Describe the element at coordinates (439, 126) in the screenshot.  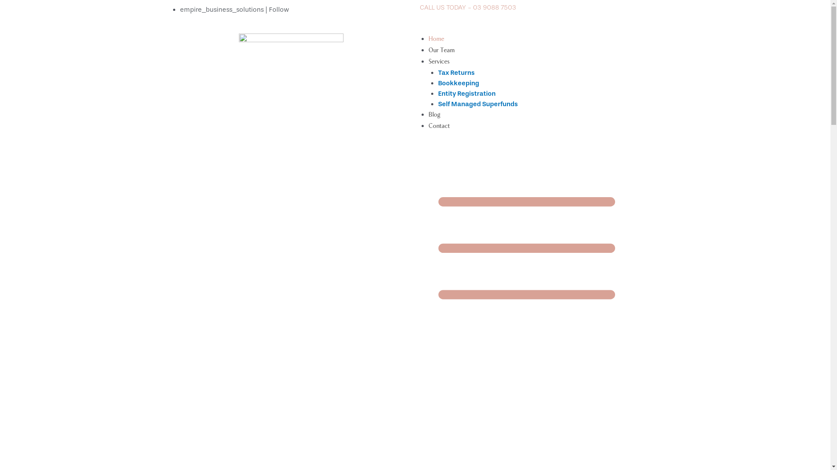
I see `Contact` at that location.